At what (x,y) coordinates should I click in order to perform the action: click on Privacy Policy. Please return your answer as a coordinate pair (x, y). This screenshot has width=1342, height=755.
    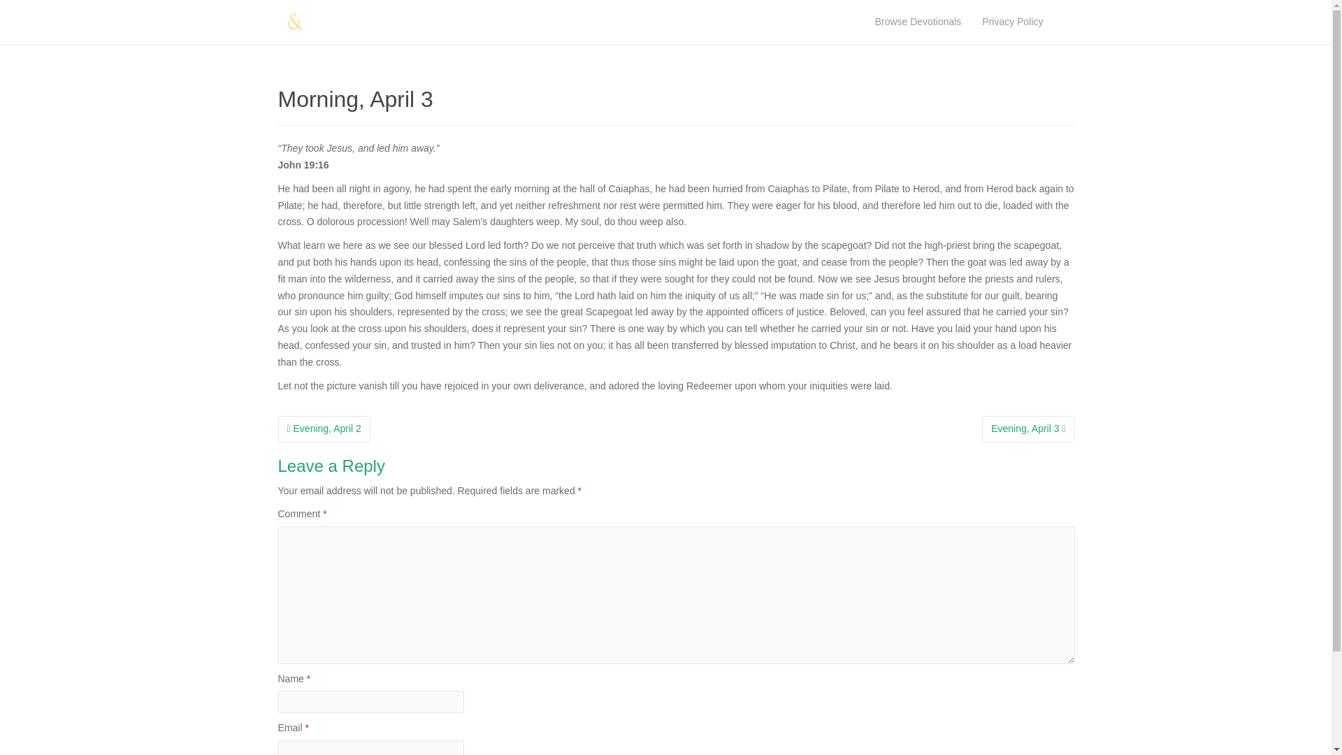
    Looking at the image, I should click on (1012, 22).